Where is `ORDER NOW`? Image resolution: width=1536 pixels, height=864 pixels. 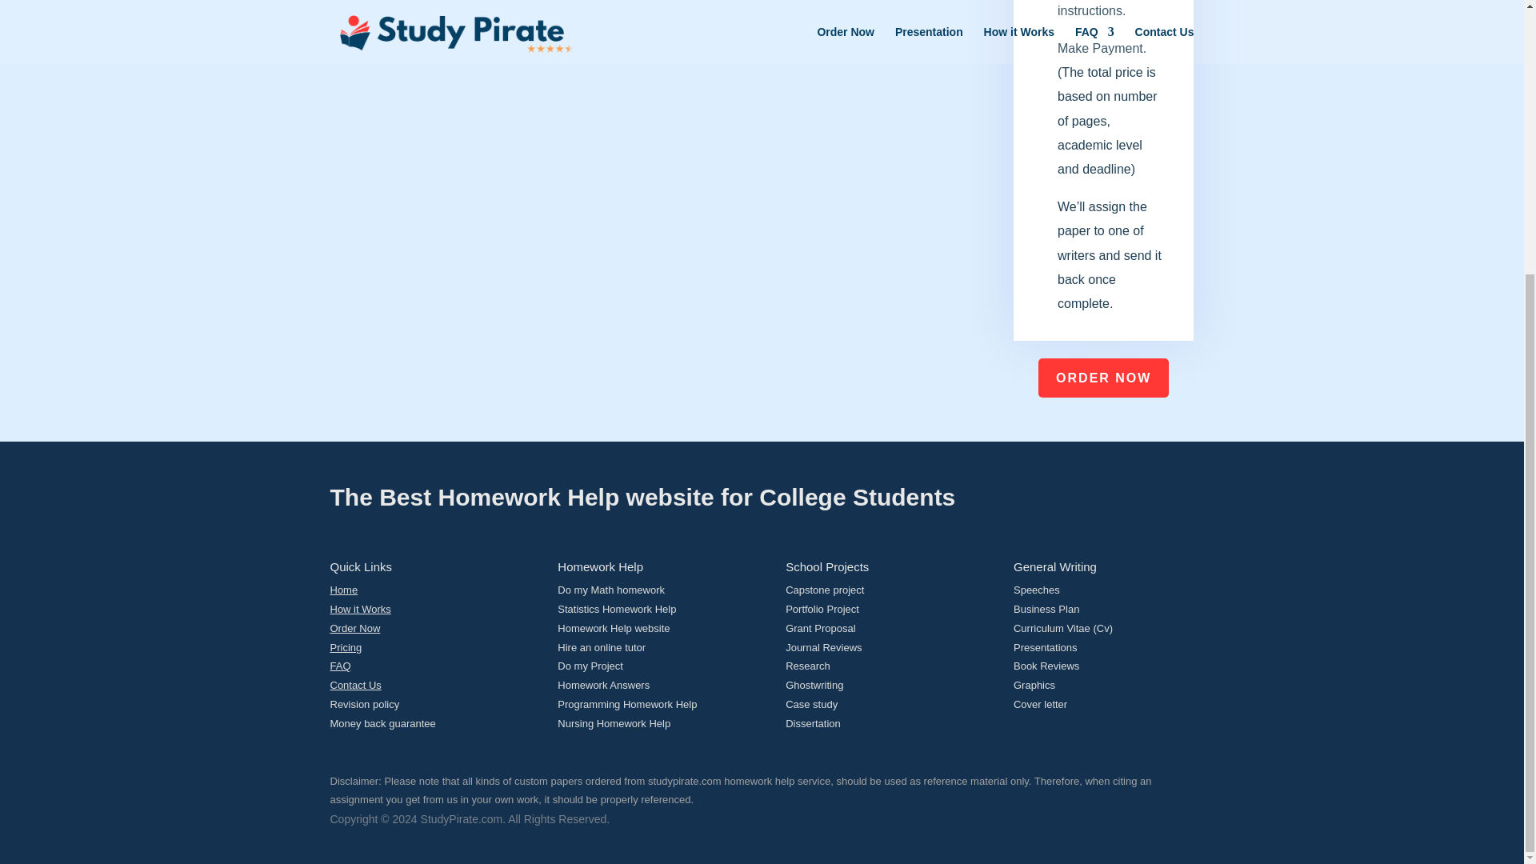 ORDER NOW is located at coordinates (1103, 378).